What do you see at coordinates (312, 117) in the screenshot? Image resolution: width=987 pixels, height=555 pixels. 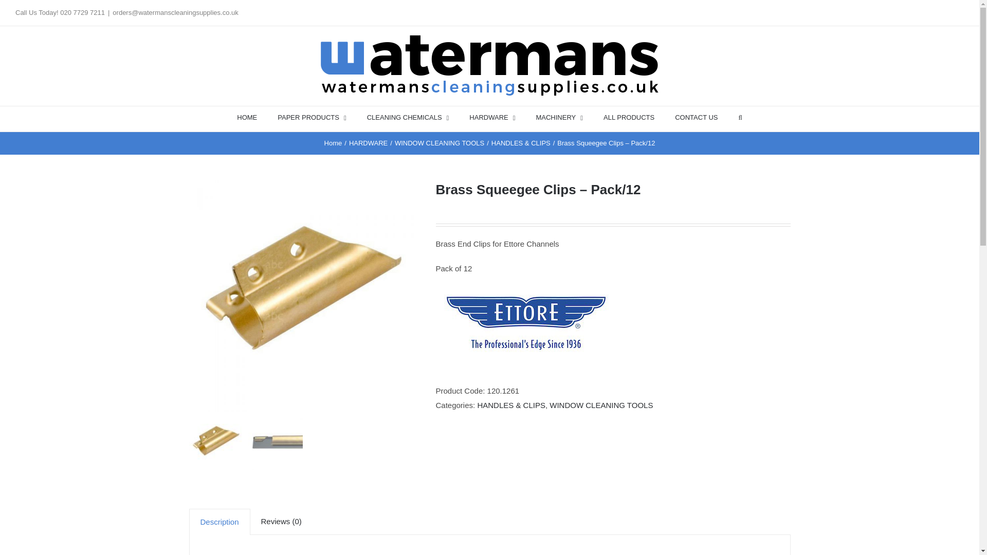 I see `PAPER PRODUCTS` at bounding box center [312, 117].